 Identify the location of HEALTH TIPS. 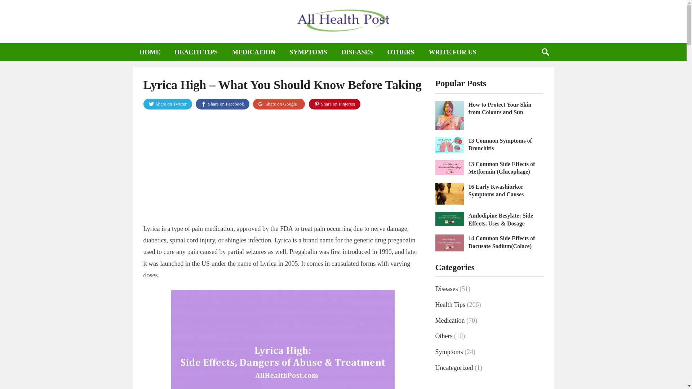
(196, 52).